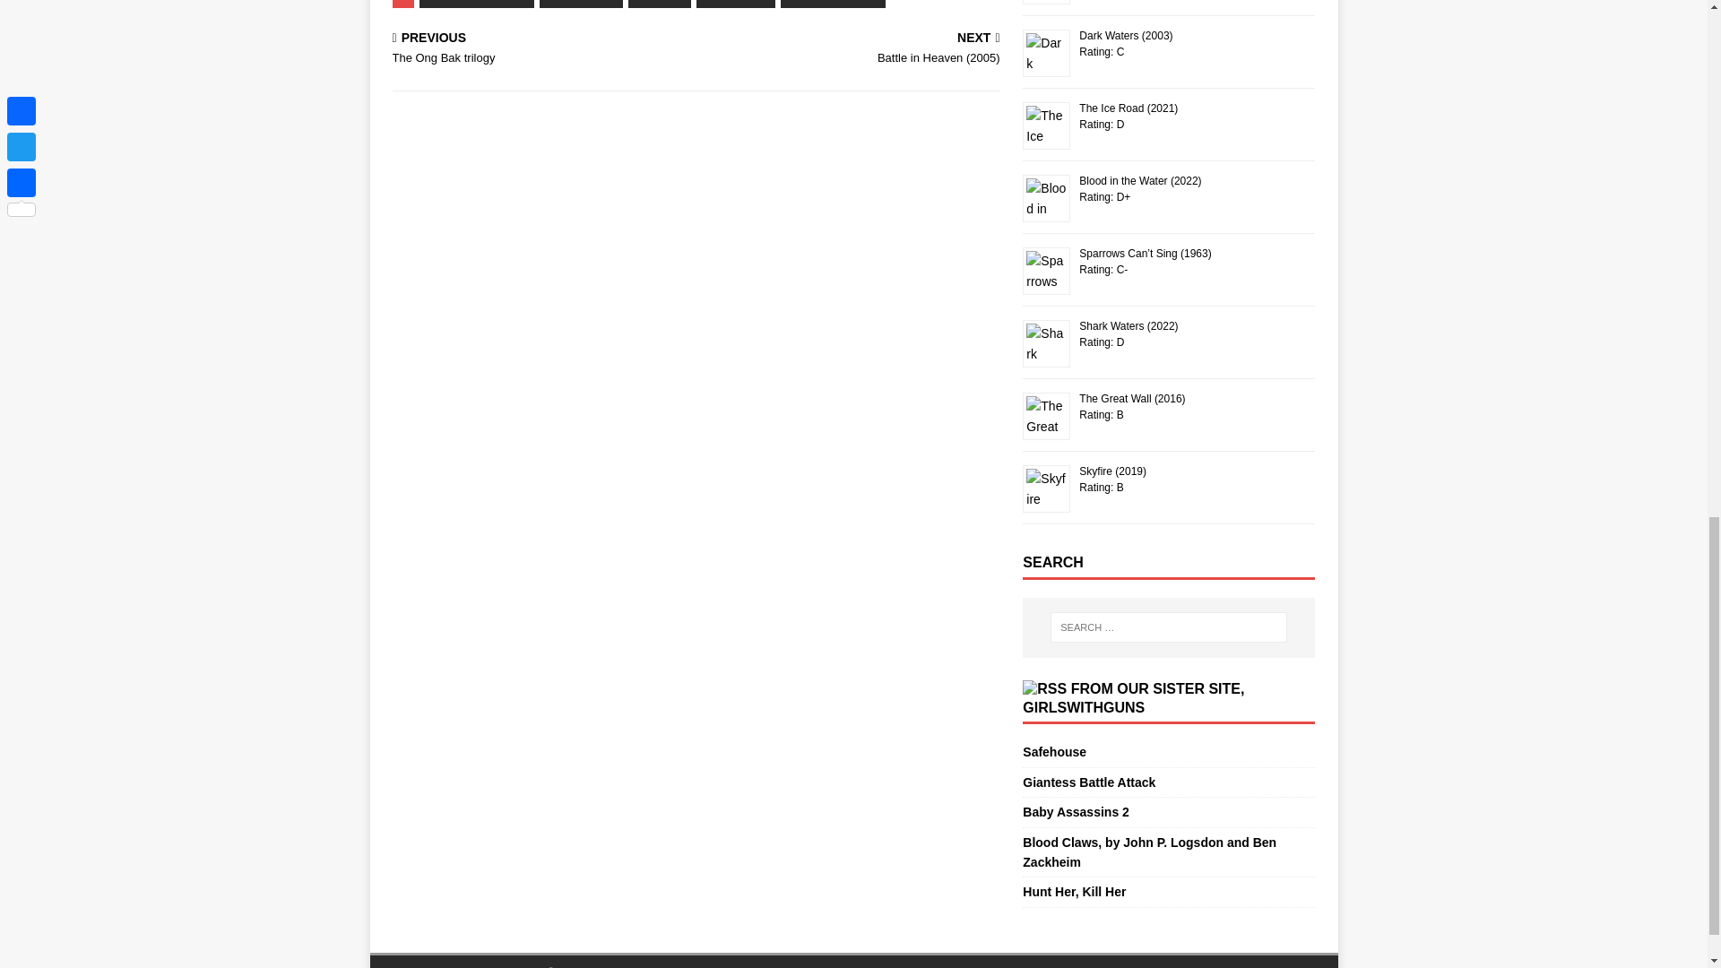 The height and width of the screenshot is (968, 1721). Describe the element at coordinates (736, 4) in the screenshot. I see `DEATH` at that location.